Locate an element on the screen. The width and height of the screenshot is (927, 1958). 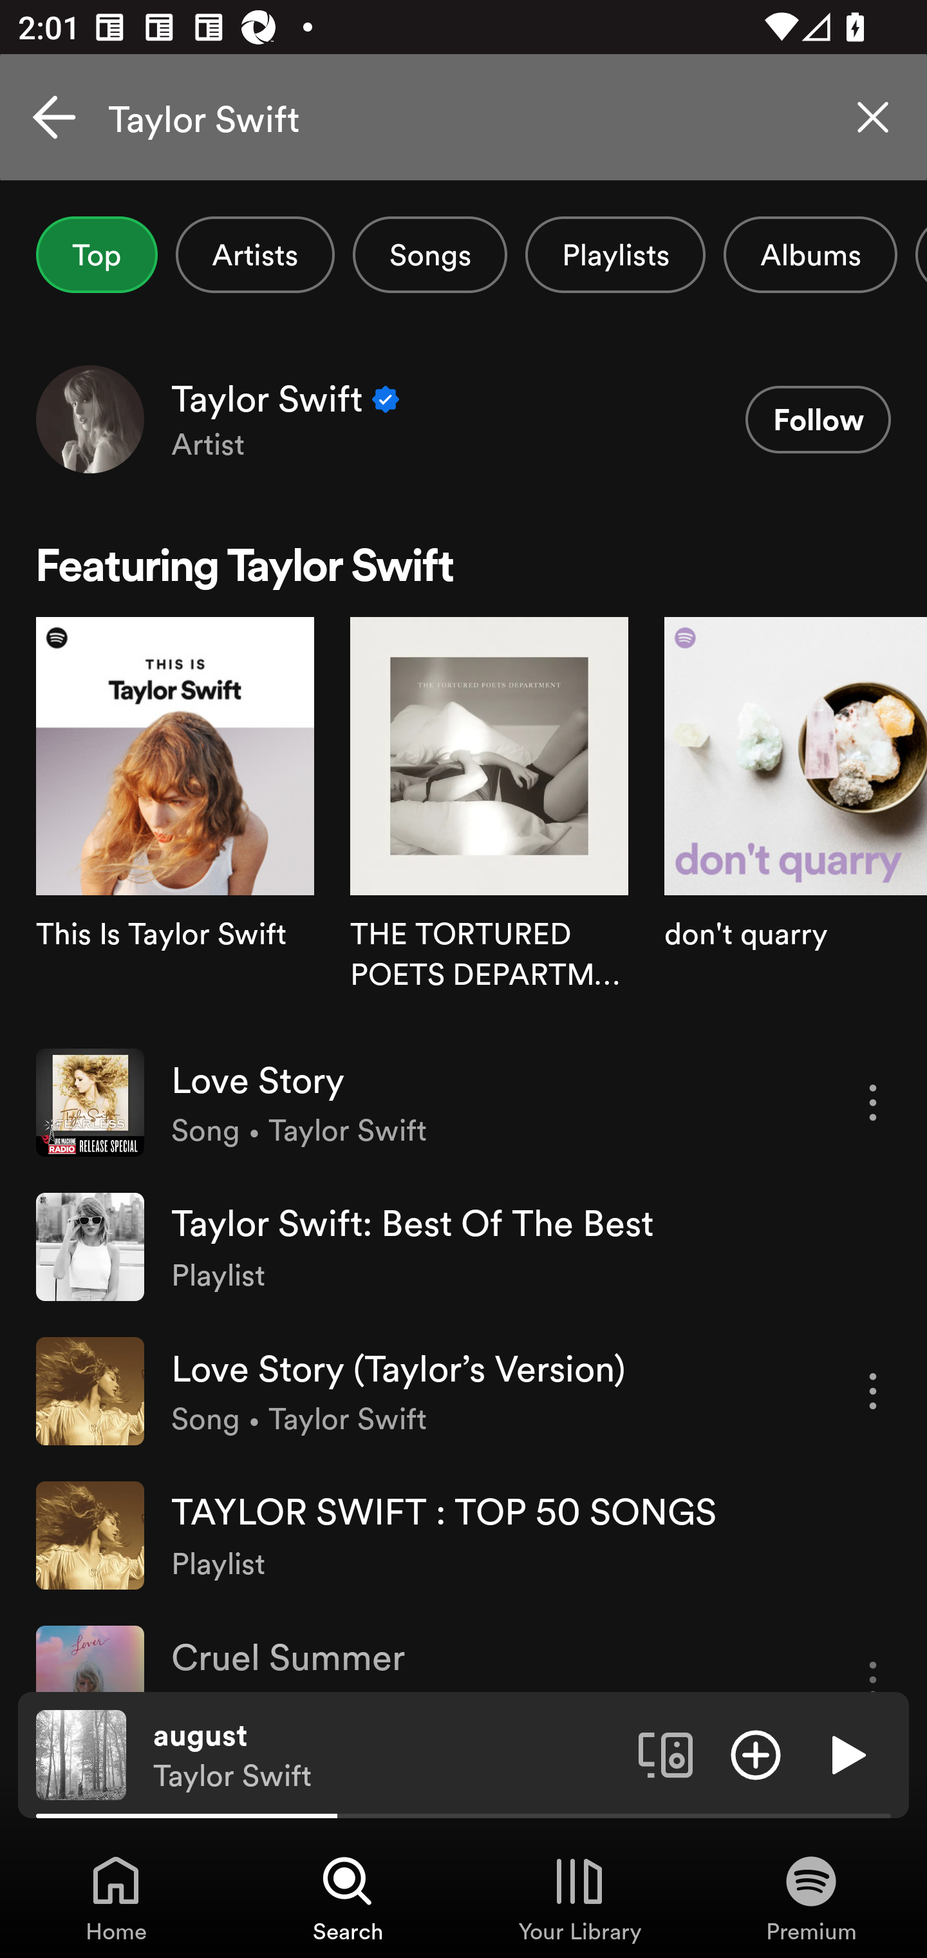
Taylor Swift: Best Of The Best Playlist is located at coordinates (464, 1247).